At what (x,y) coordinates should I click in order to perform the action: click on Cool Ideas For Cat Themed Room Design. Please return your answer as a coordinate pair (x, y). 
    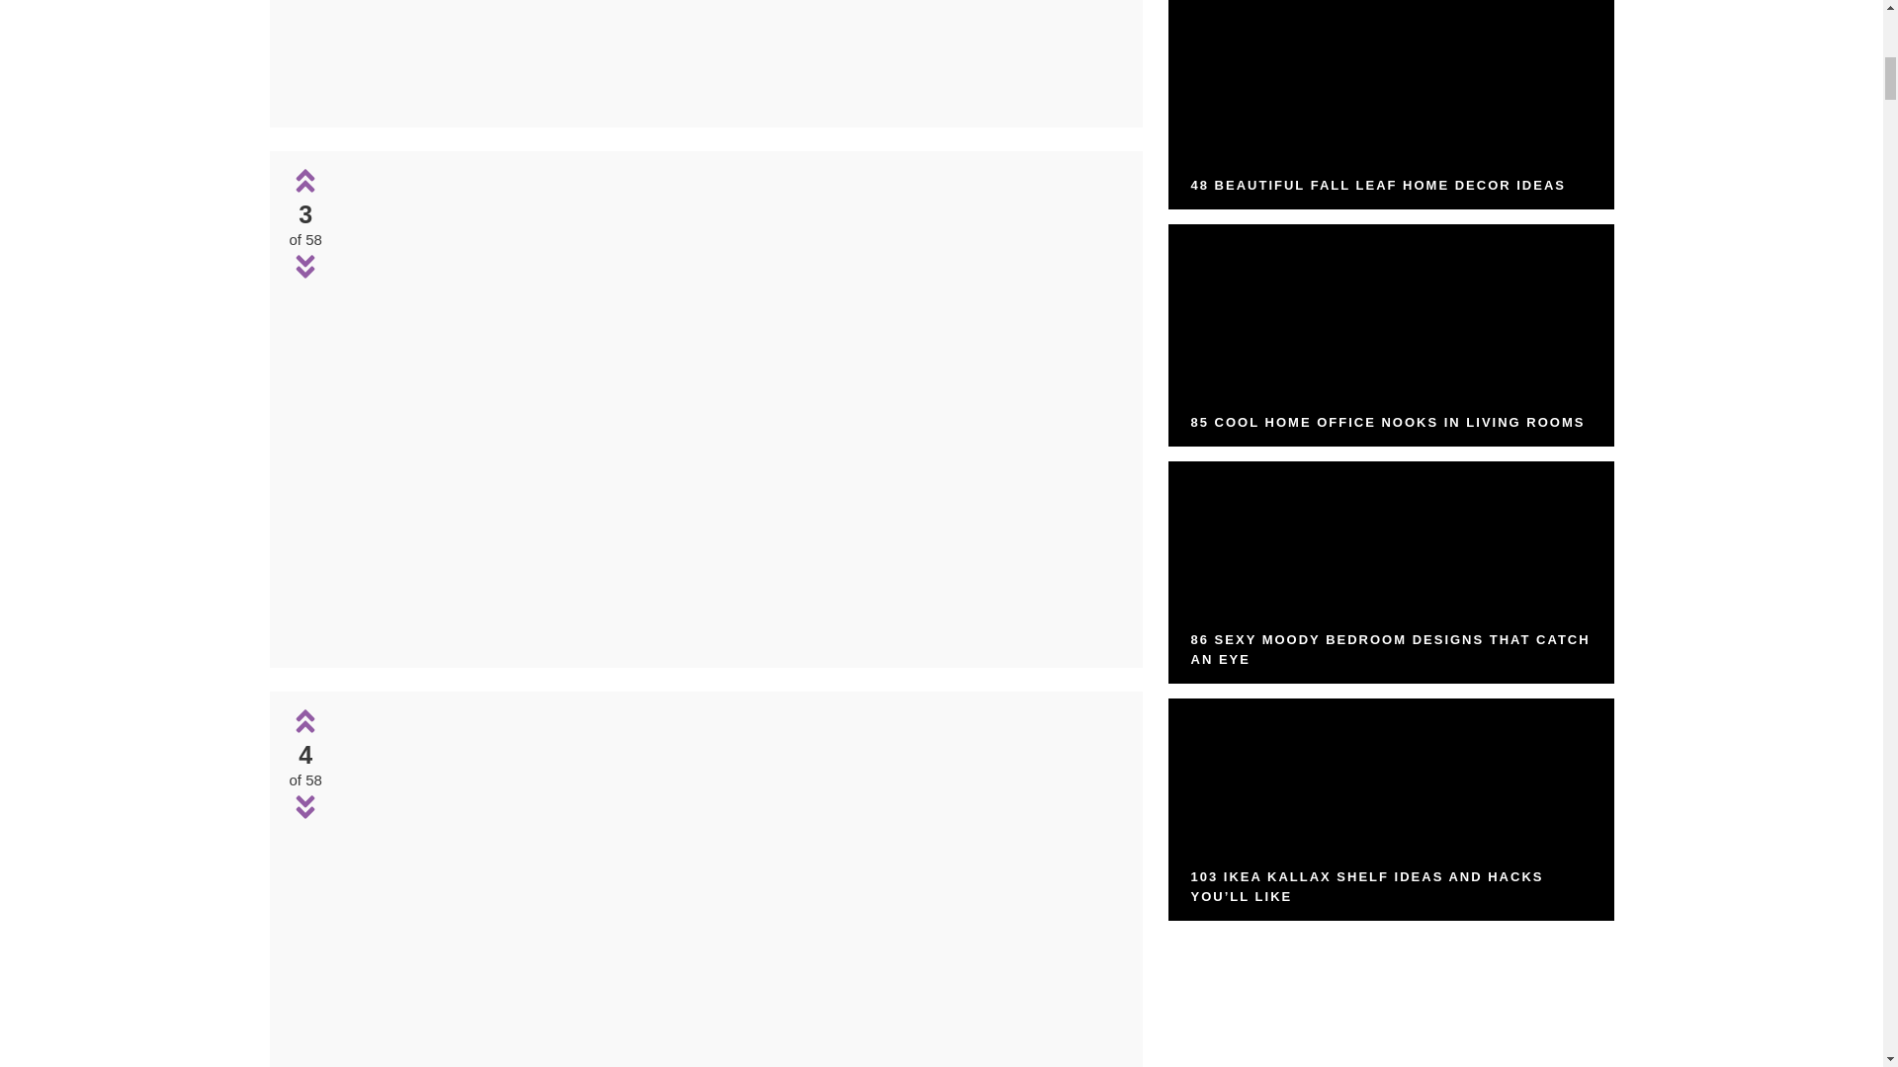
    Looking at the image, I should click on (730, 52).